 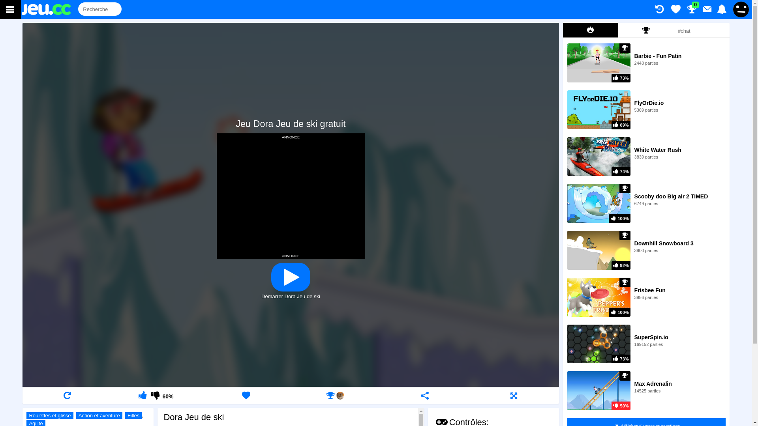 I want to click on Filles, so click(x=133, y=416).